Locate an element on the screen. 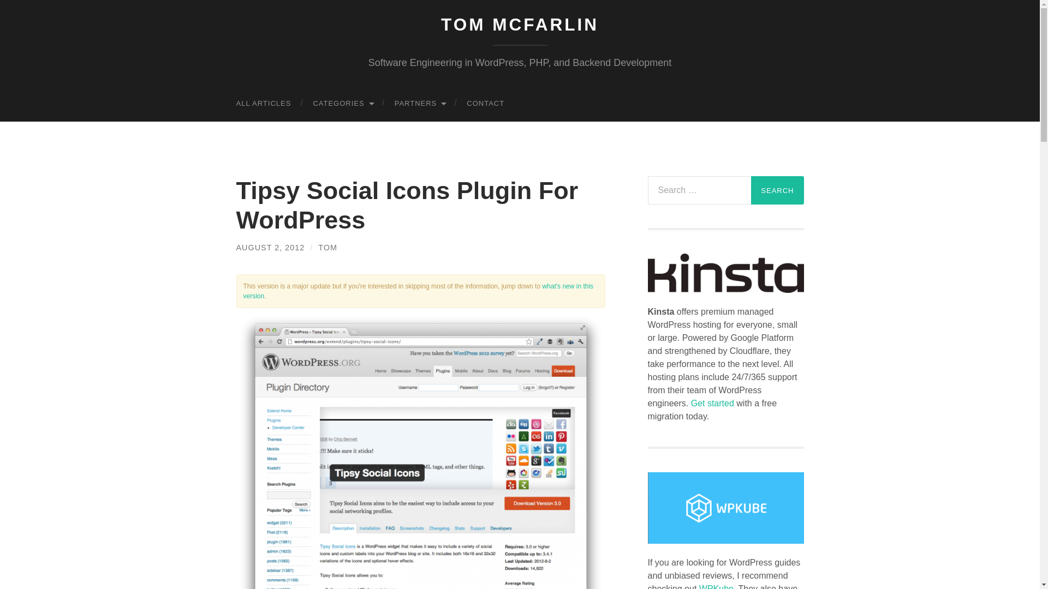 This screenshot has width=1048, height=589. CONTACT is located at coordinates (486, 103).